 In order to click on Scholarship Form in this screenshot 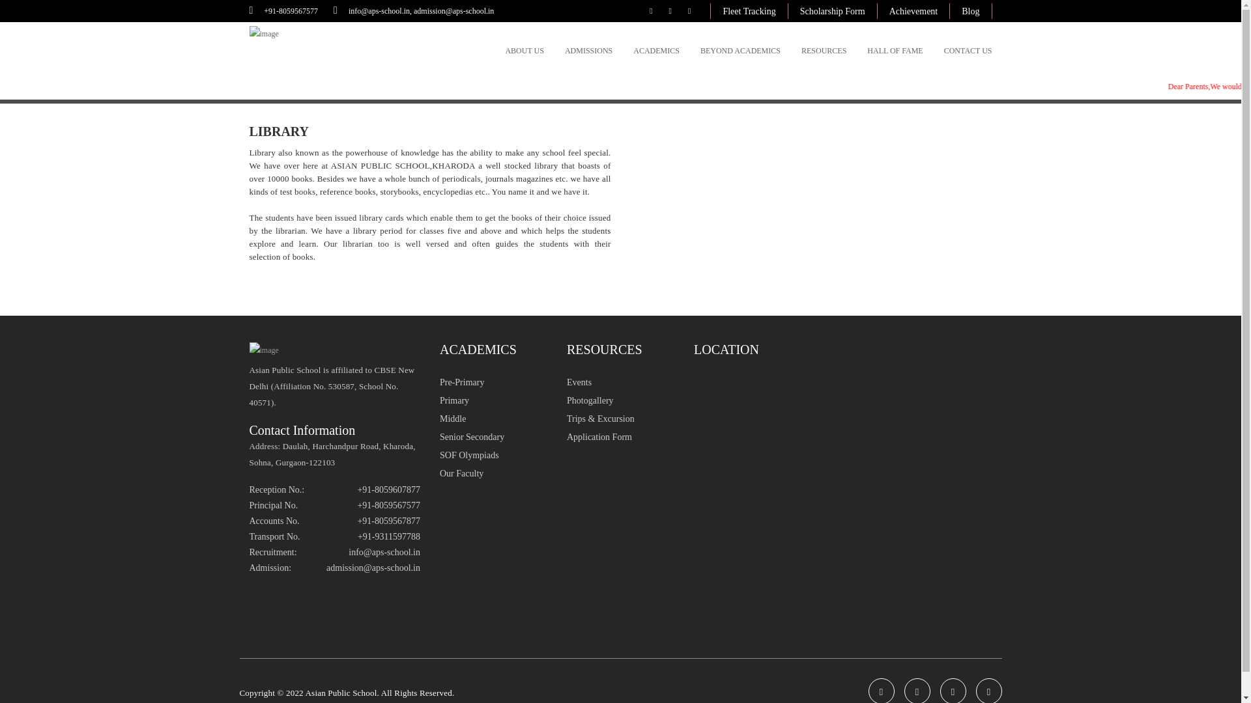, I will do `click(833, 12)`.